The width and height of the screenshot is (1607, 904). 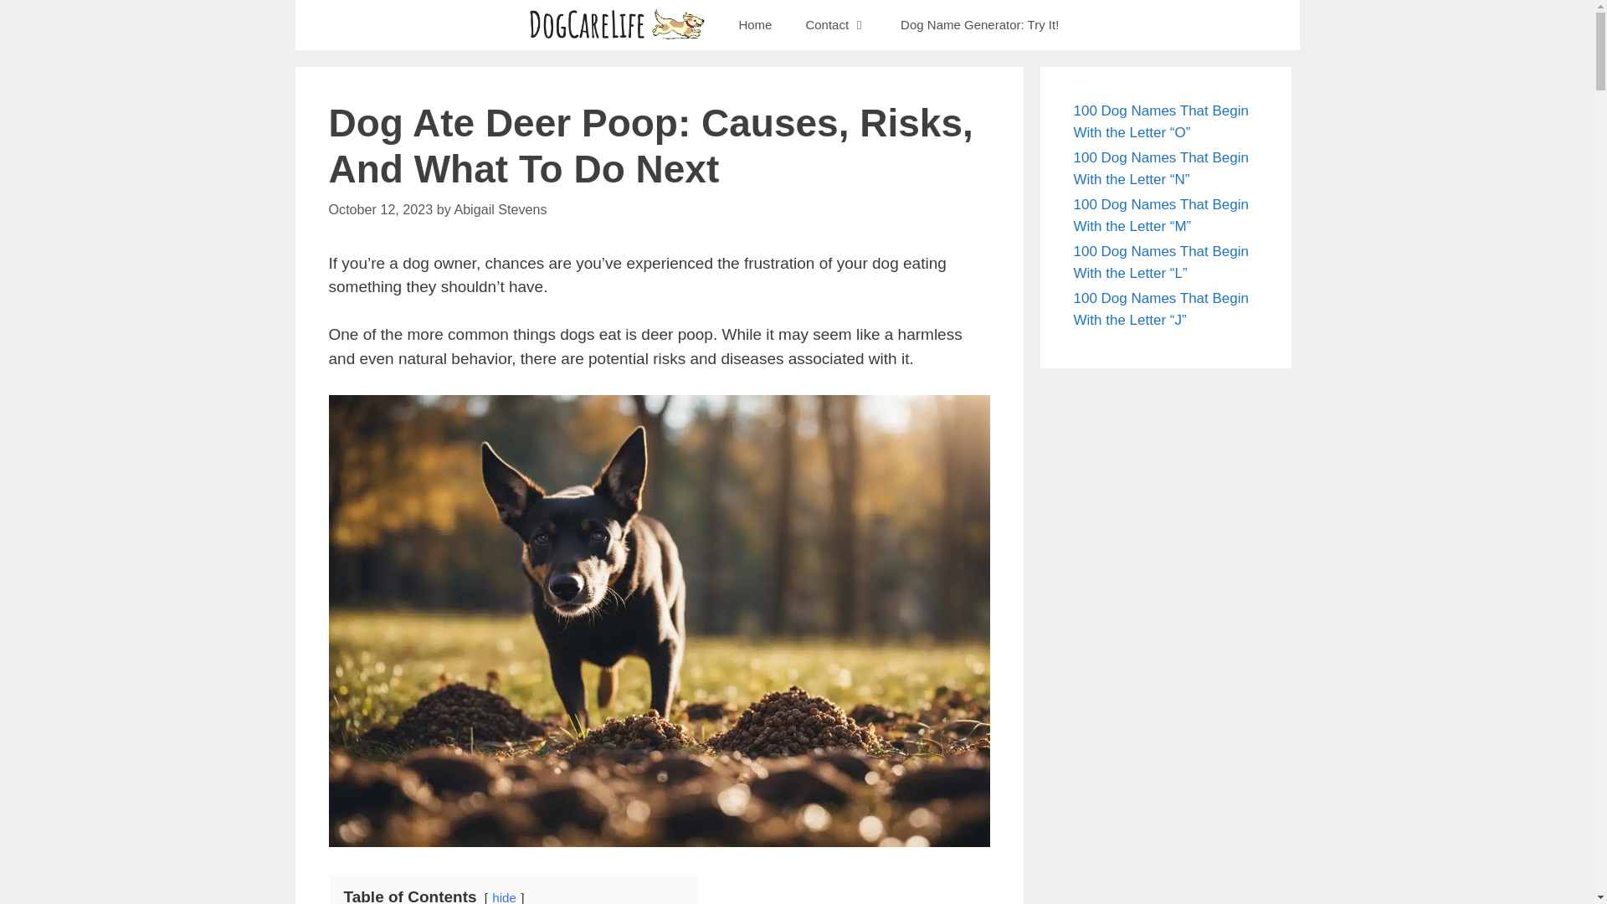 I want to click on DogCareLife, so click(x=616, y=25).